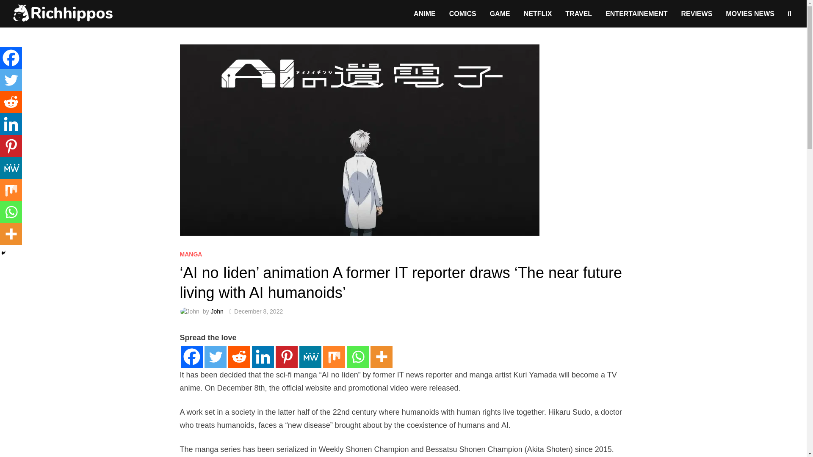 The image size is (813, 457). I want to click on Linkedin, so click(11, 124).